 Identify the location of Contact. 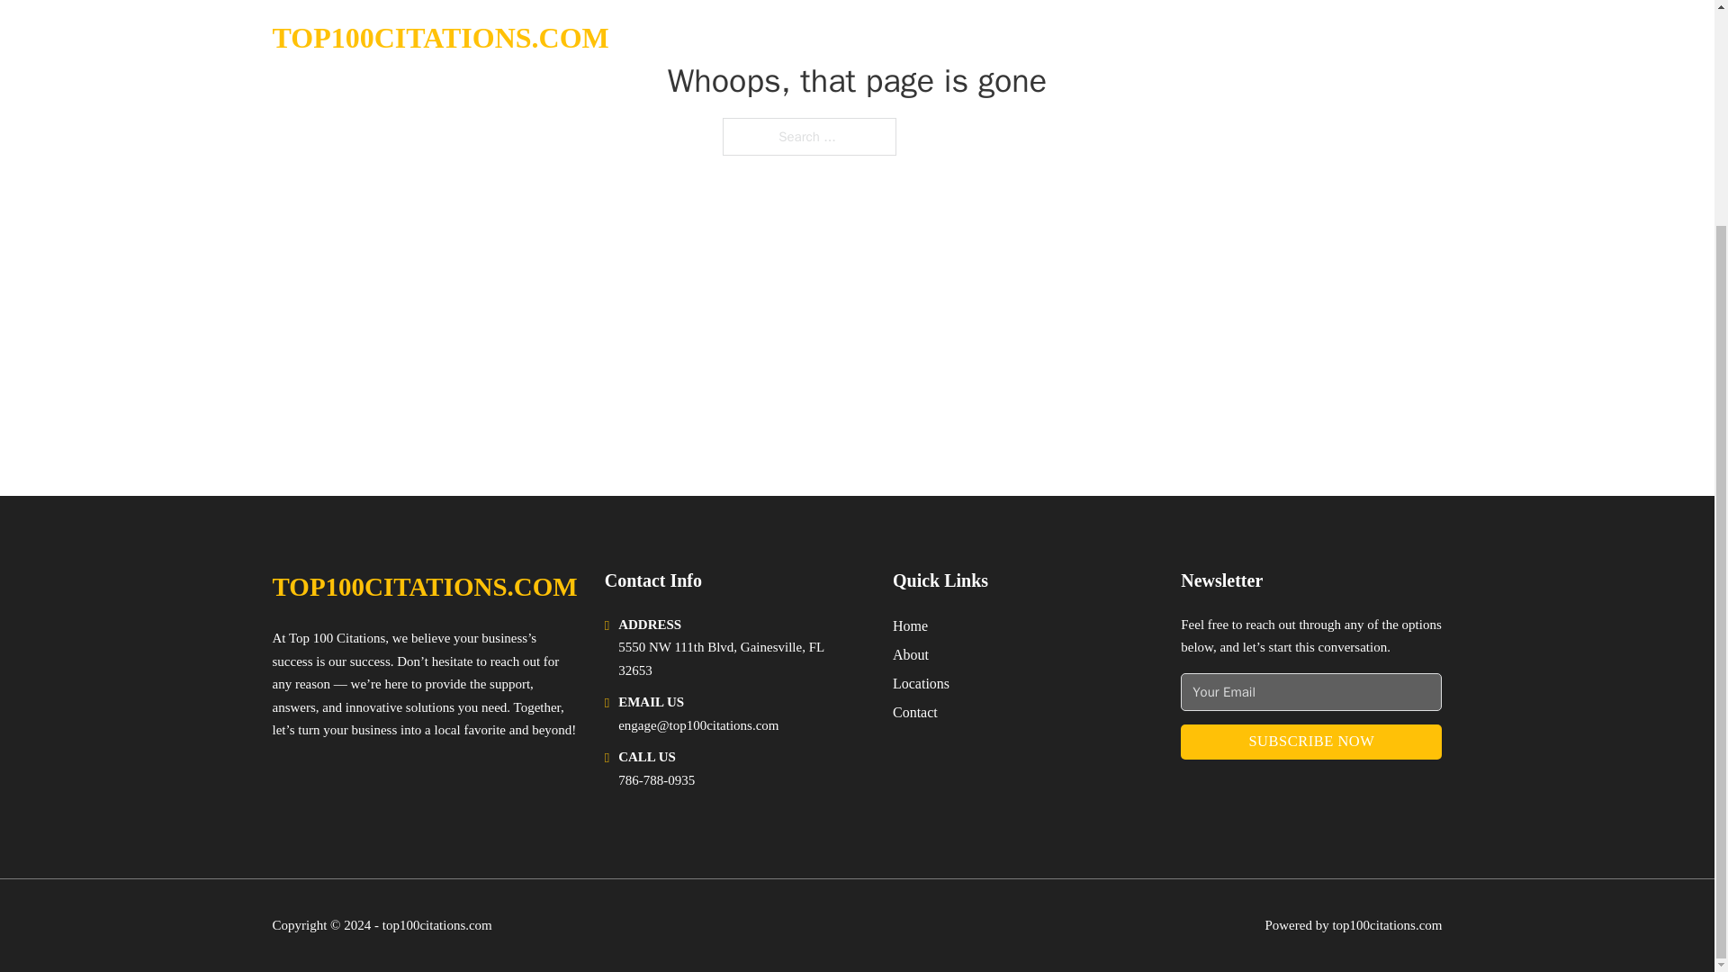
(915, 711).